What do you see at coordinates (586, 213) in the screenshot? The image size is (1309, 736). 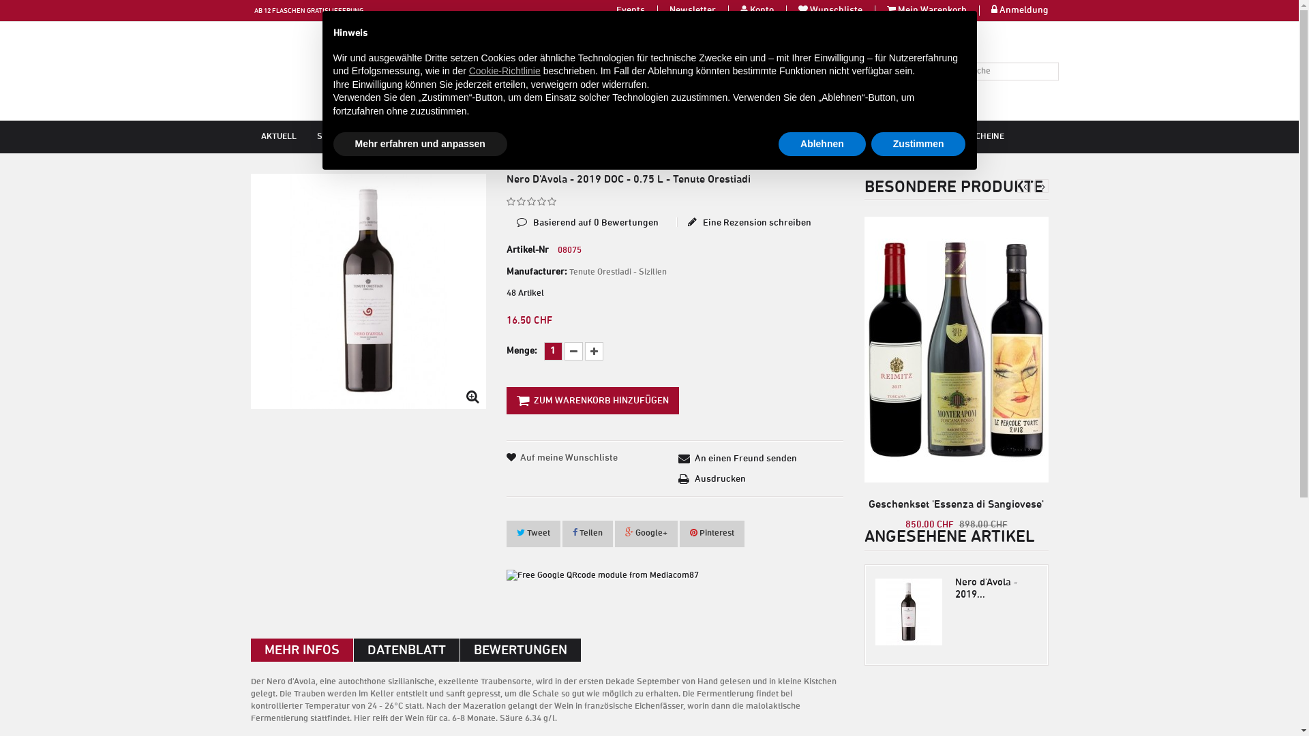 I see `Basierend auf 0 Bewertungen` at bounding box center [586, 213].